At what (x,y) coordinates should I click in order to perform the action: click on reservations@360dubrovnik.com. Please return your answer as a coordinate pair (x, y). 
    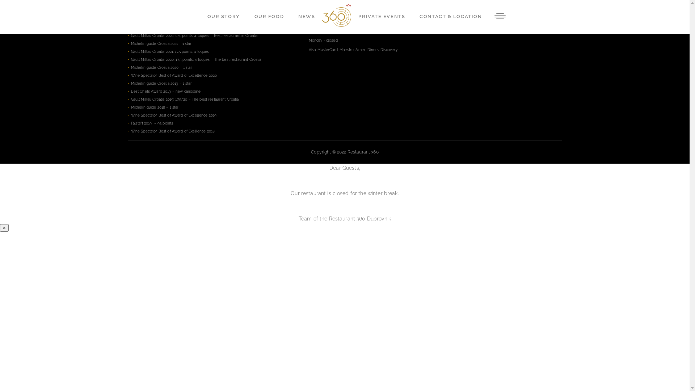
    Looking at the image, I should click on (367, 12).